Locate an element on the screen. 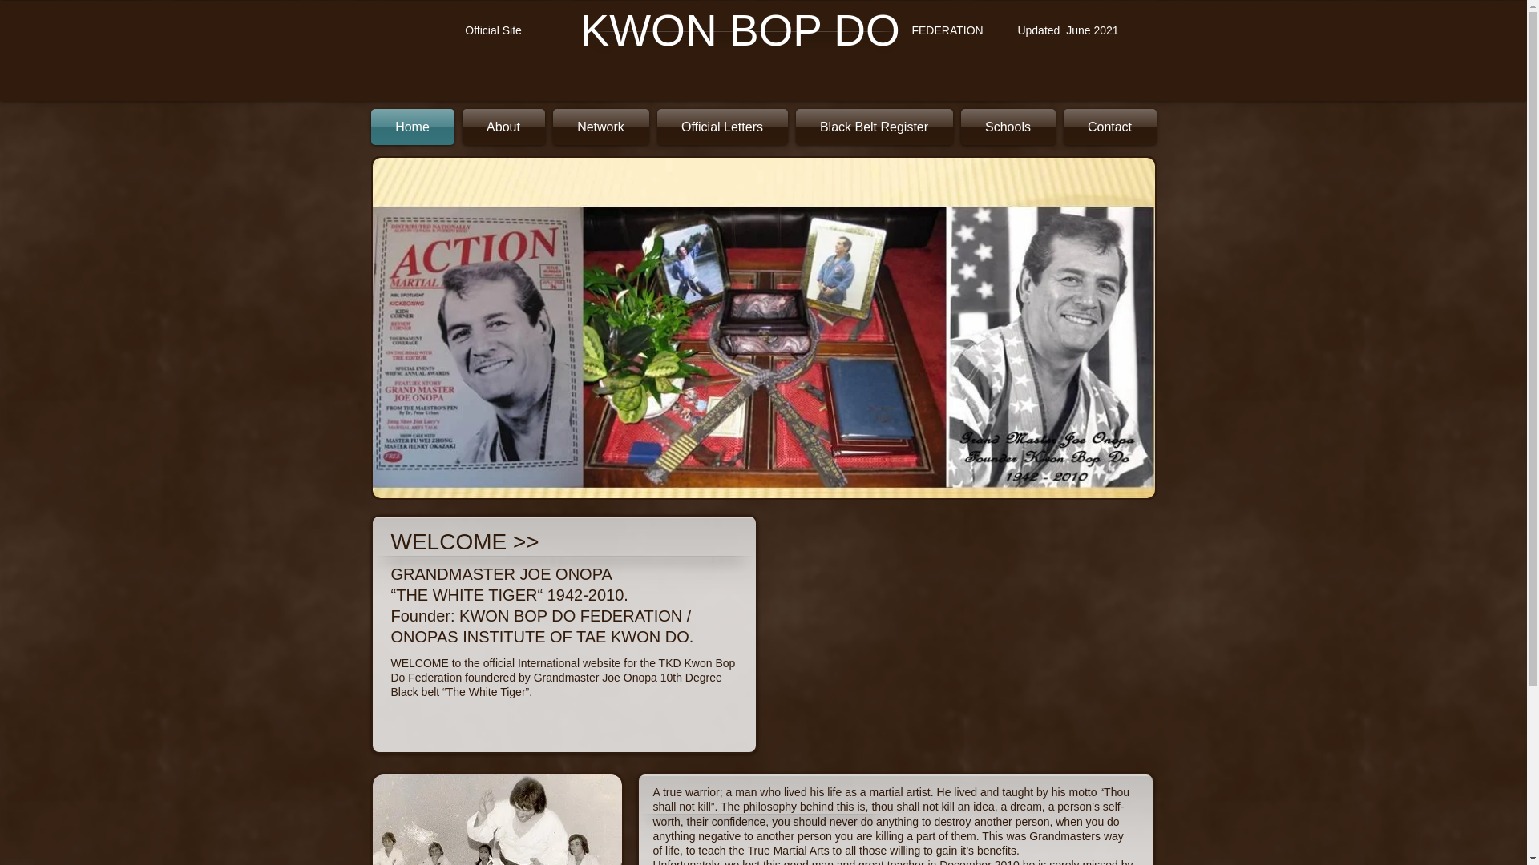 This screenshot has height=865, width=1539. Home is located at coordinates (414, 127).